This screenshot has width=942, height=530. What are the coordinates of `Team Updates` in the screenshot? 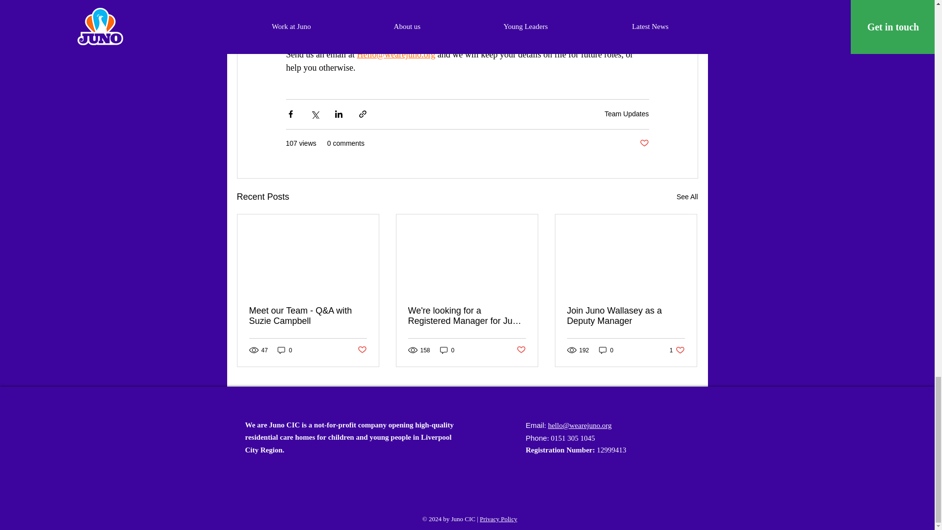 It's located at (627, 113).